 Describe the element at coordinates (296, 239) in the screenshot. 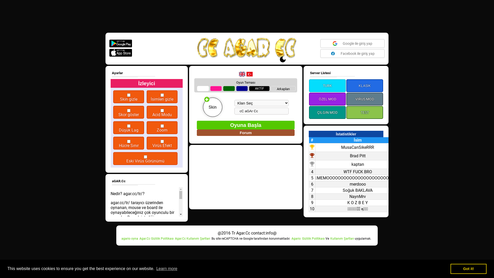

I see `Agario` at that location.